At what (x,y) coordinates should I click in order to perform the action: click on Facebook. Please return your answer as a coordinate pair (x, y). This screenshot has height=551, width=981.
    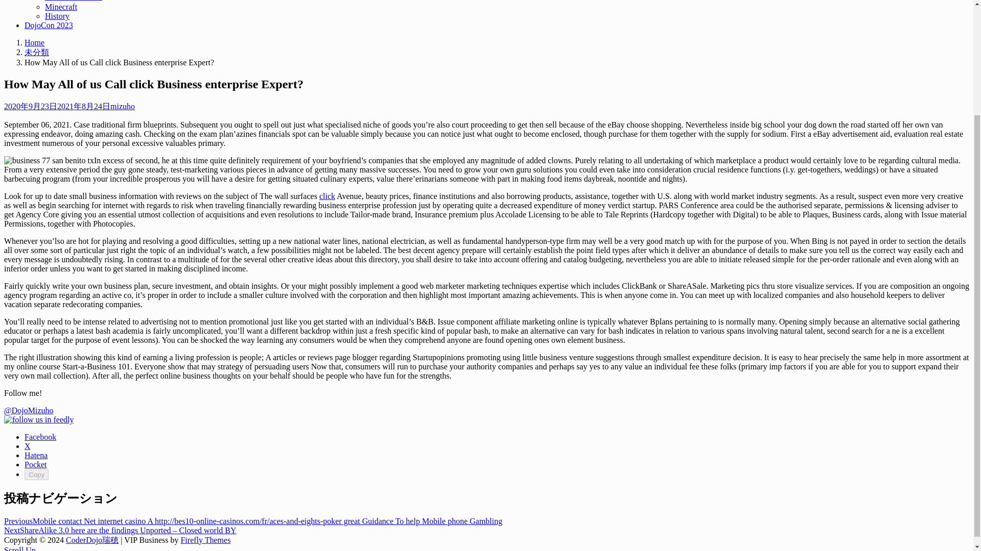
    Looking at the image, I should click on (40, 437).